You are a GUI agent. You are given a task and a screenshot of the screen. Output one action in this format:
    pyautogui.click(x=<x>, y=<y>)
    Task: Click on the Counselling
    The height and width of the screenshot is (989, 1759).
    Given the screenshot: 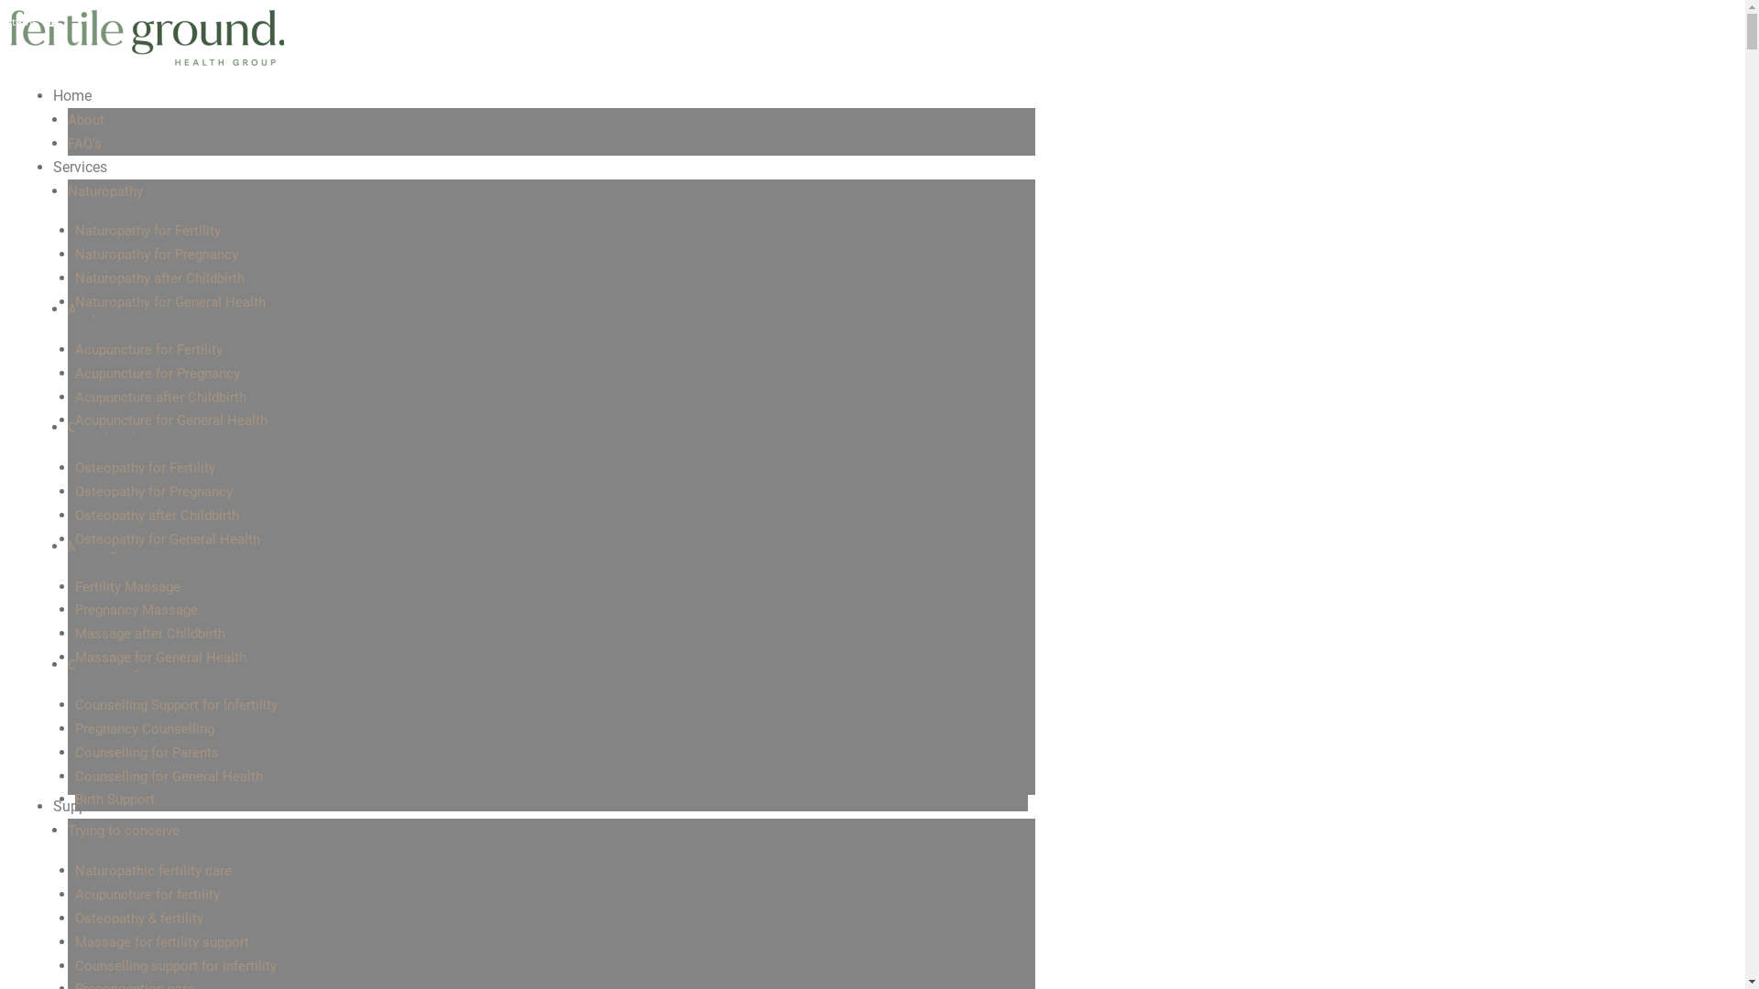 What is the action you would take?
    pyautogui.click(x=104, y=665)
    